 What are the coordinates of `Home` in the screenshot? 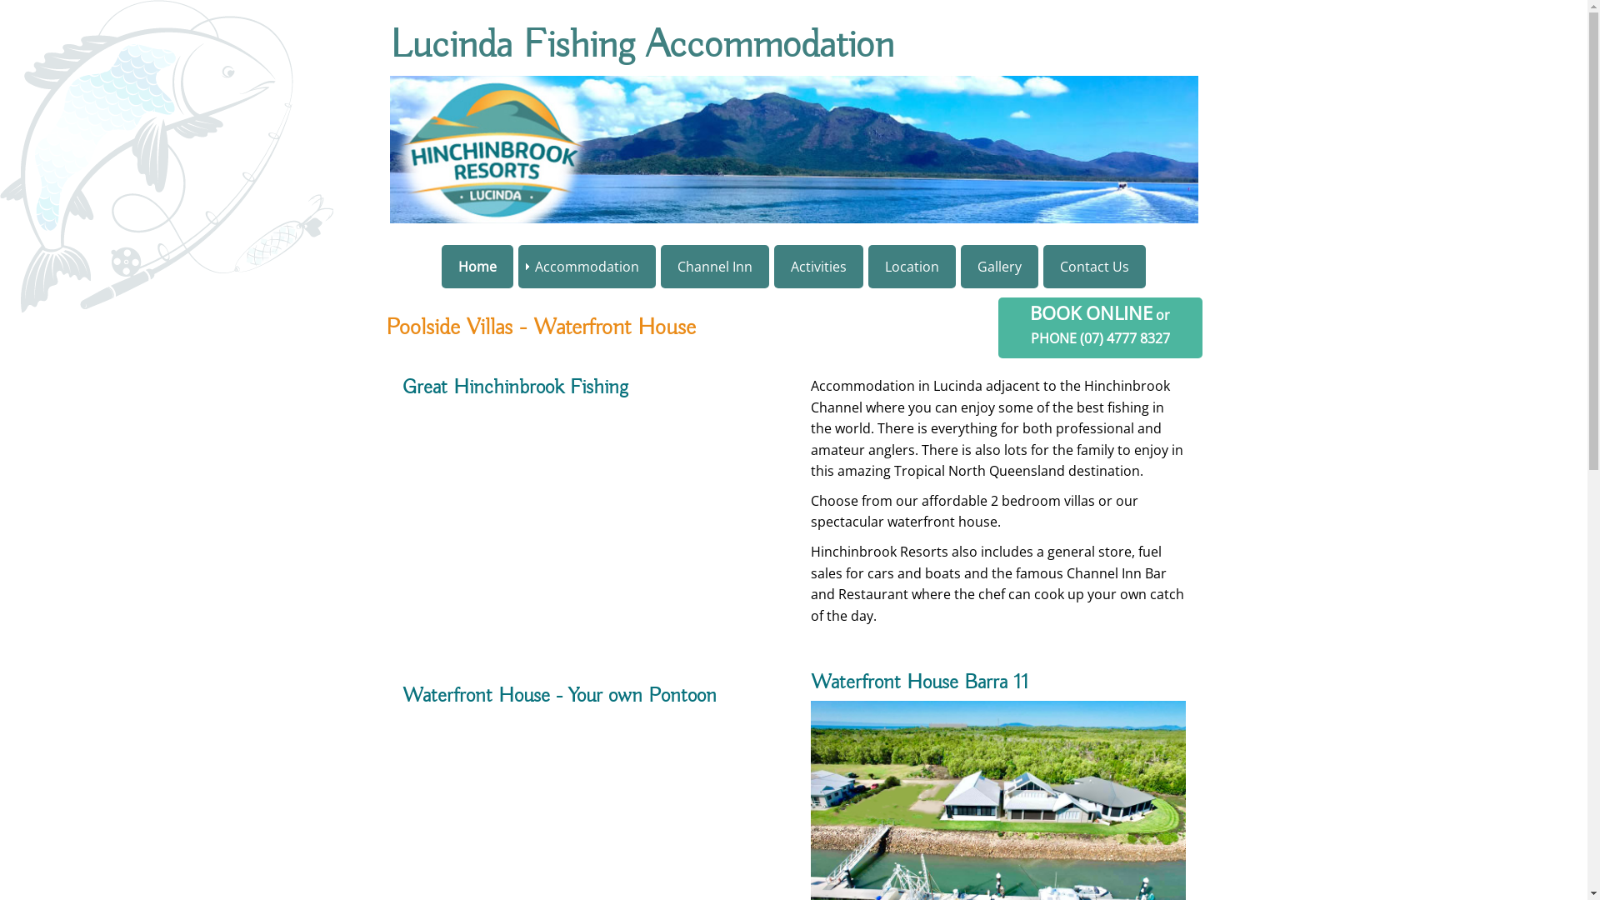 It's located at (477, 267).